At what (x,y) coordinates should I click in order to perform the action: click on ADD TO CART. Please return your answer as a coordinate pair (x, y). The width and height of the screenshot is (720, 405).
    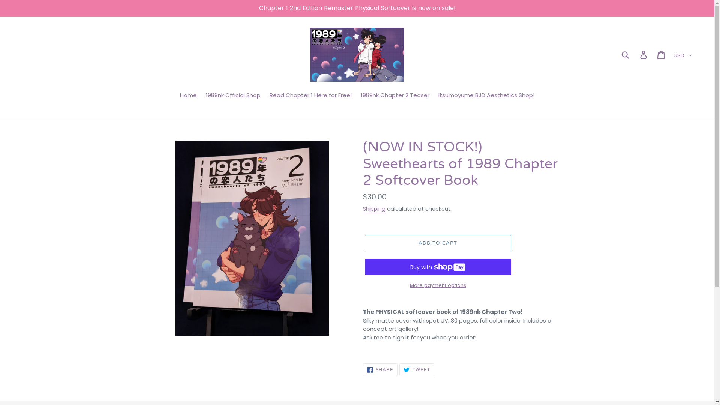
    Looking at the image, I should click on (438, 243).